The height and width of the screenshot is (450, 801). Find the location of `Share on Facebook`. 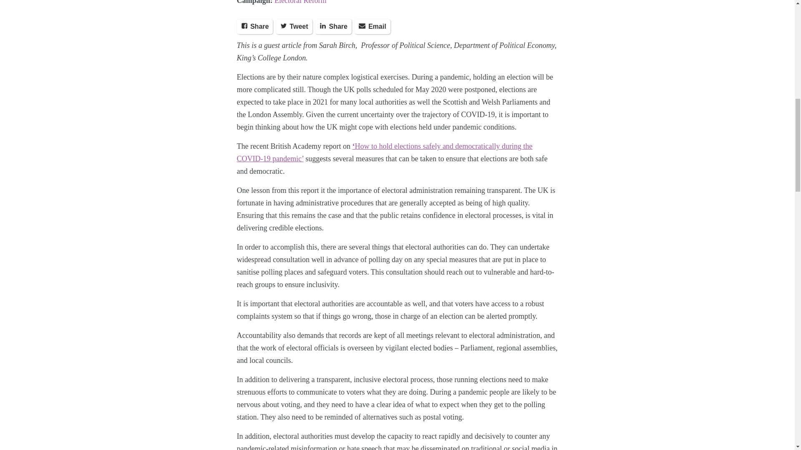

Share on Facebook is located at coordinates (255, 27).